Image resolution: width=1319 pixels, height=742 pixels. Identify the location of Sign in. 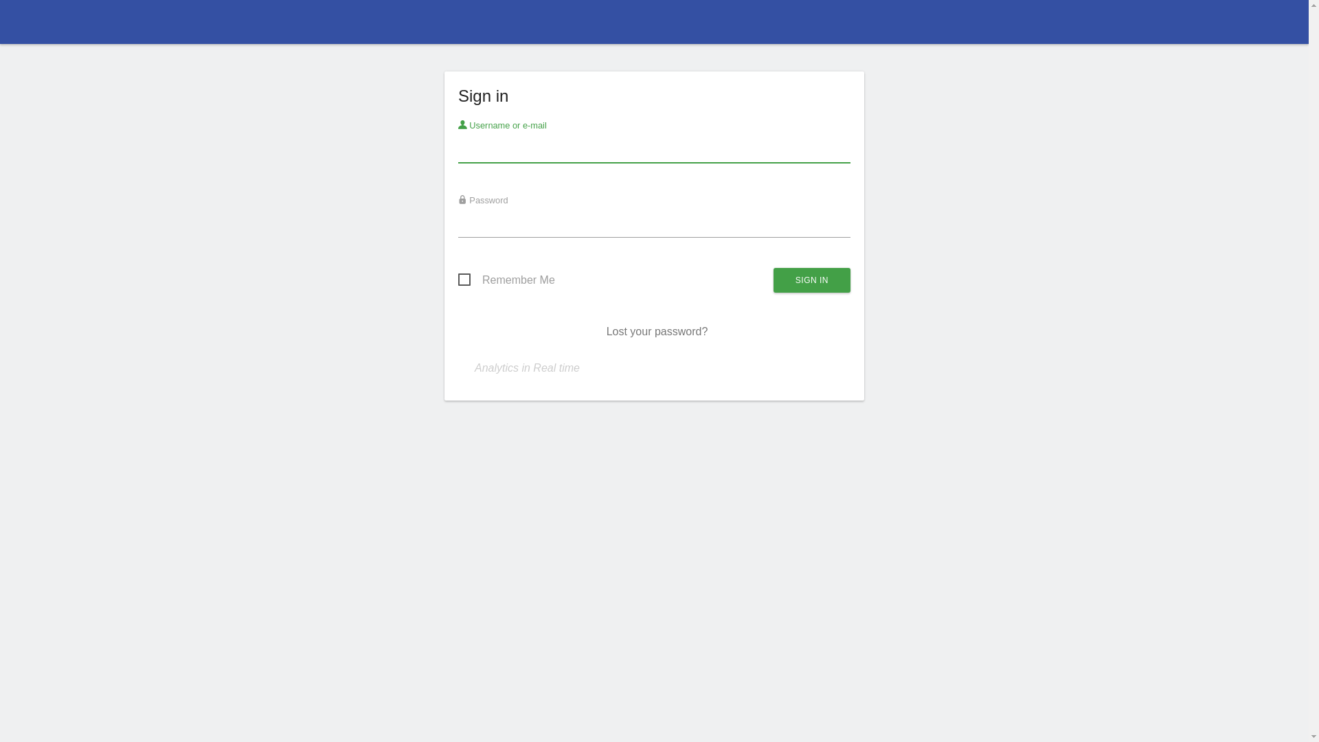
(812, 280).